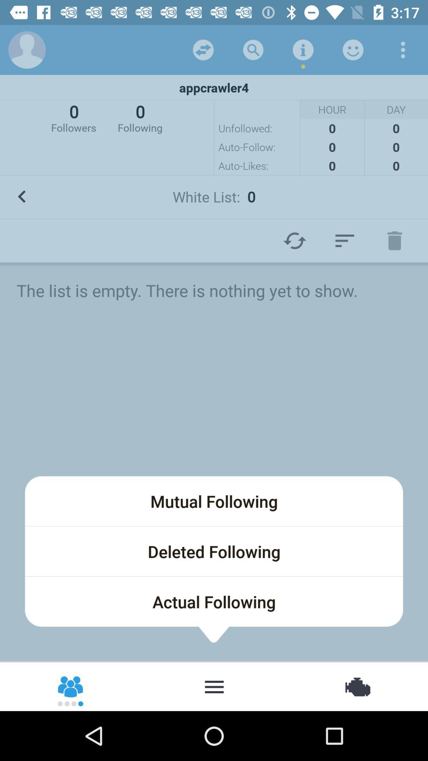 This screenshot has height=761, width=428. Describe the element at coordinates (403, 50) in the screenshot. I see `go back options` at that location.